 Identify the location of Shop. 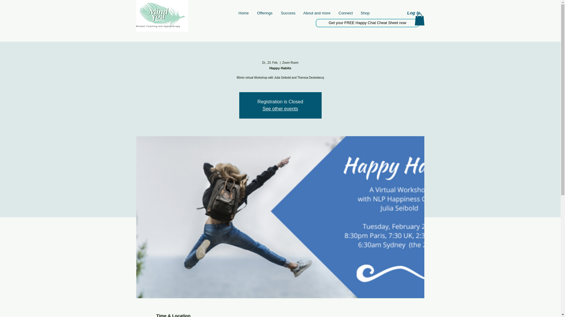
(365, 13).